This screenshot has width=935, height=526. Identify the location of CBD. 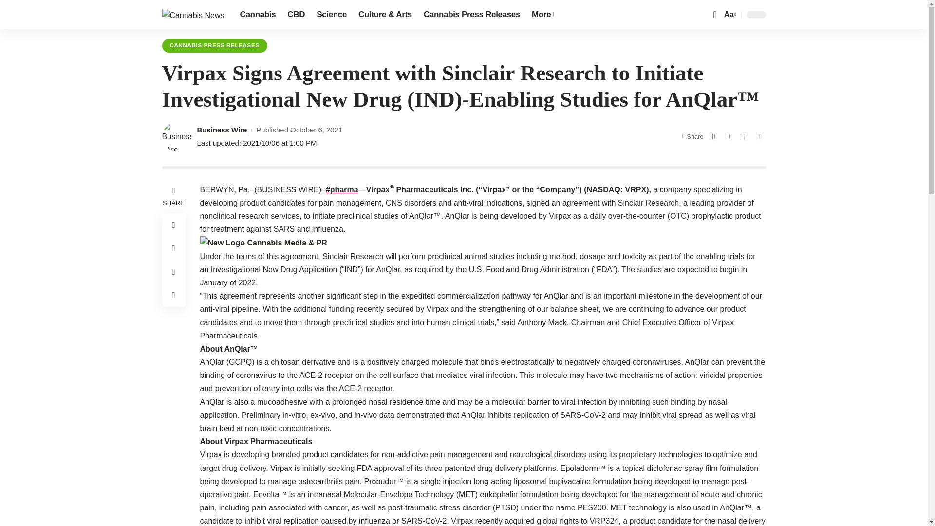
(296, 15).